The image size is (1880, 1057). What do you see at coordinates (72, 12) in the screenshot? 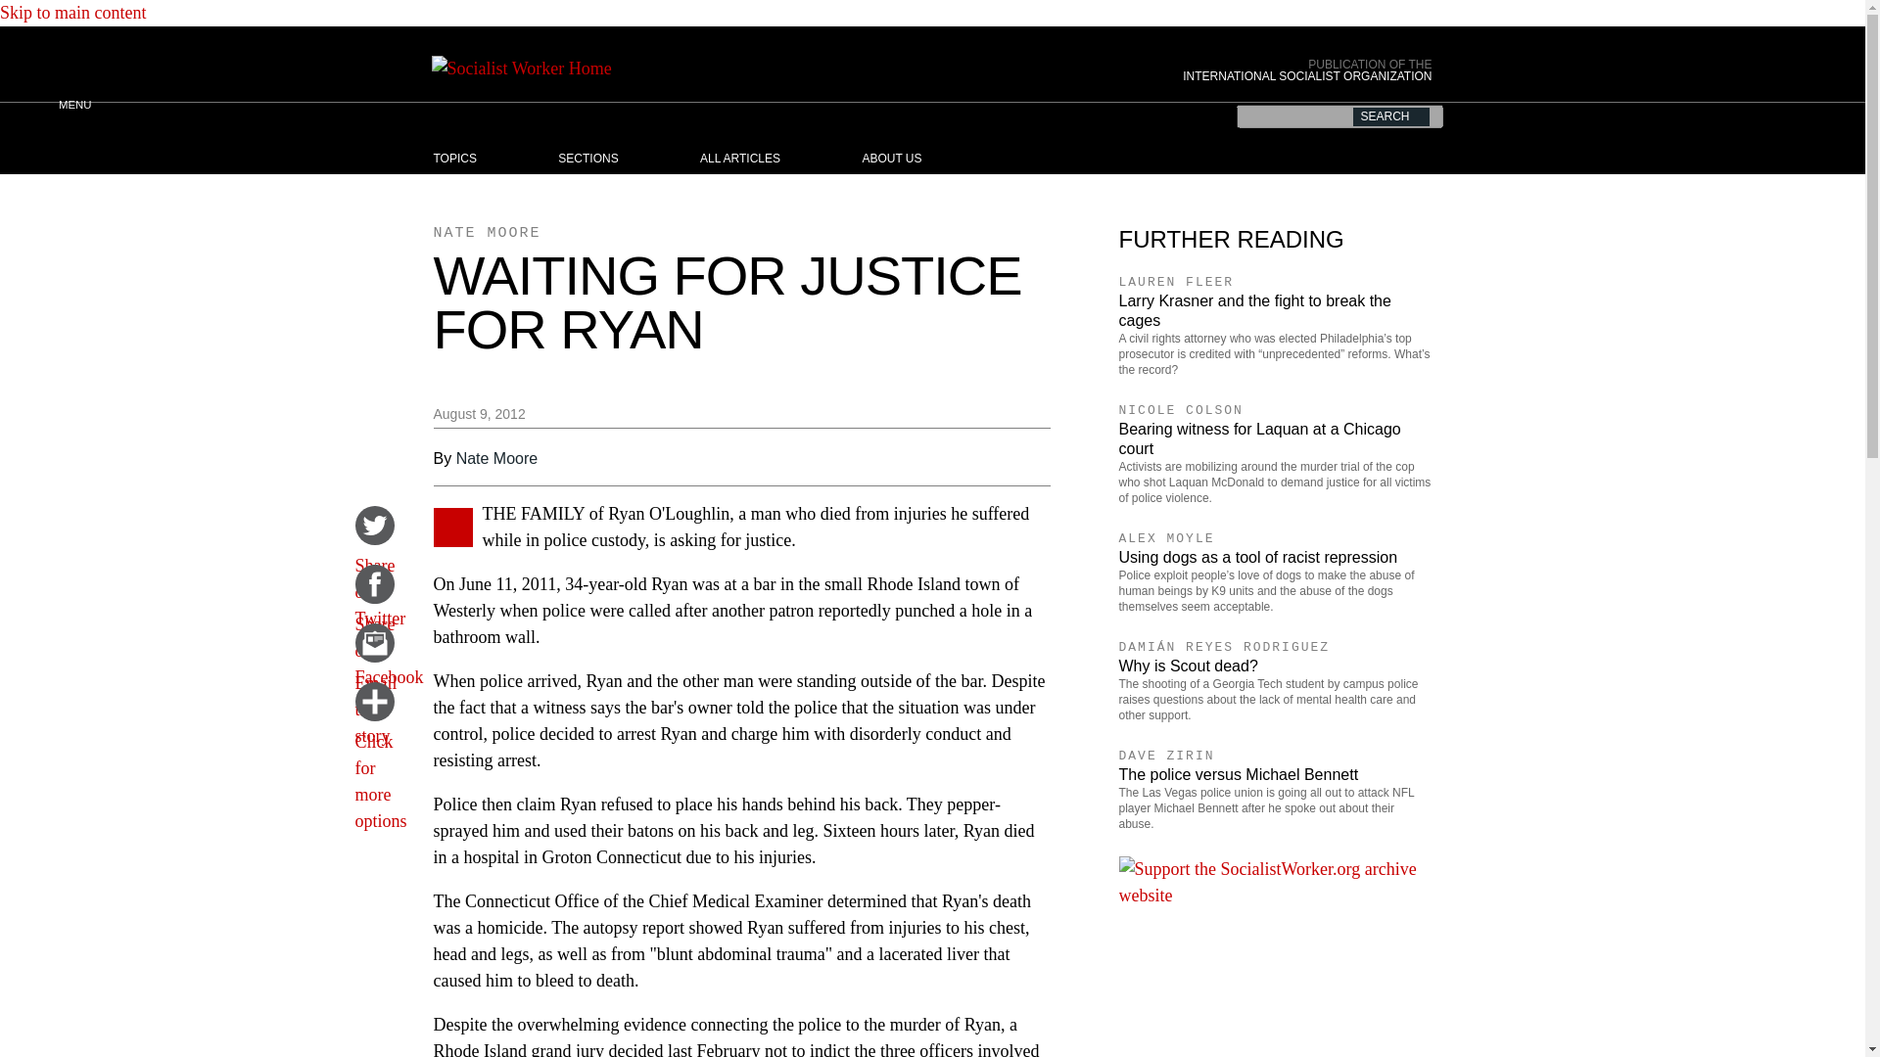
I see `Skip to main content` at bounding box center [72, 12].